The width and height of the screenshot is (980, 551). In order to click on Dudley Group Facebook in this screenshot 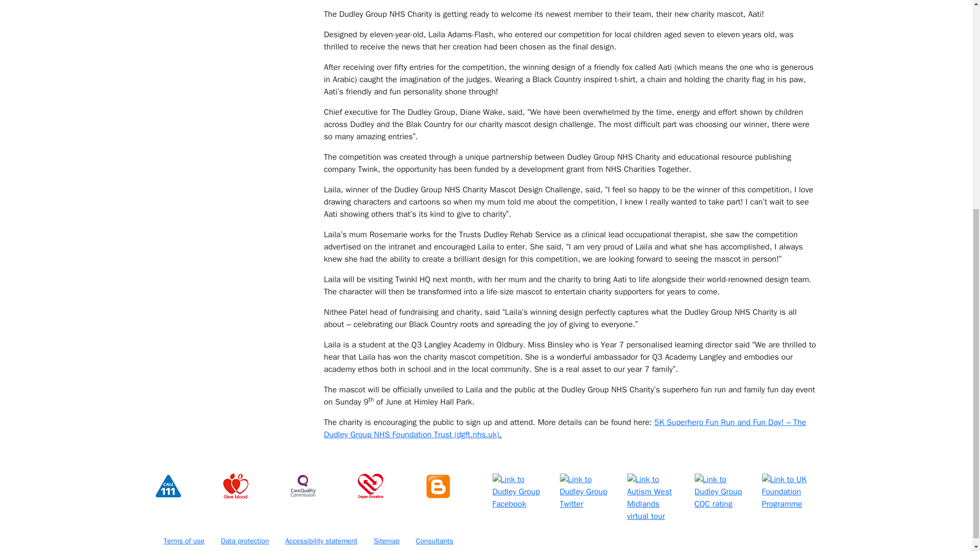, I will do `click(519, 492)`.